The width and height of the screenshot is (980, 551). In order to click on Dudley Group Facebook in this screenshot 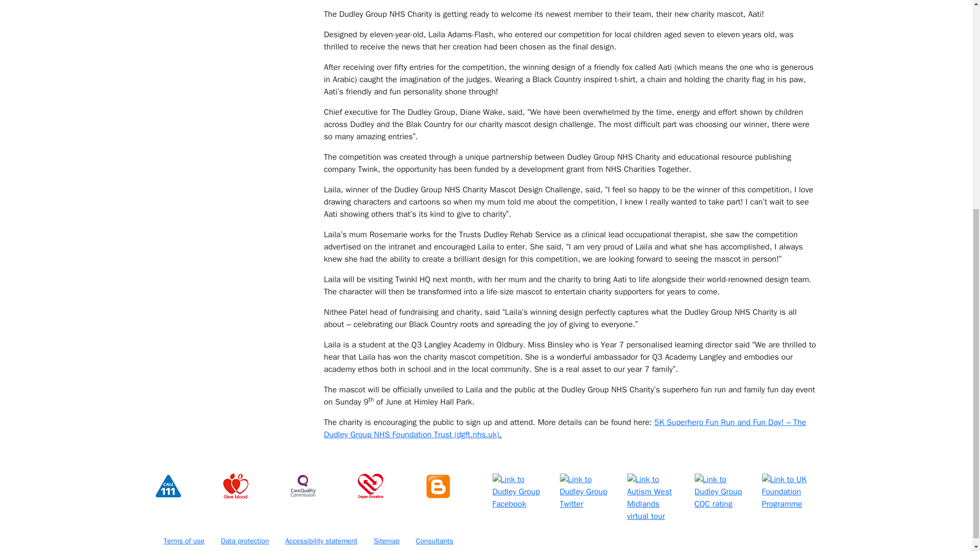, I will do `click(519, 492)`.